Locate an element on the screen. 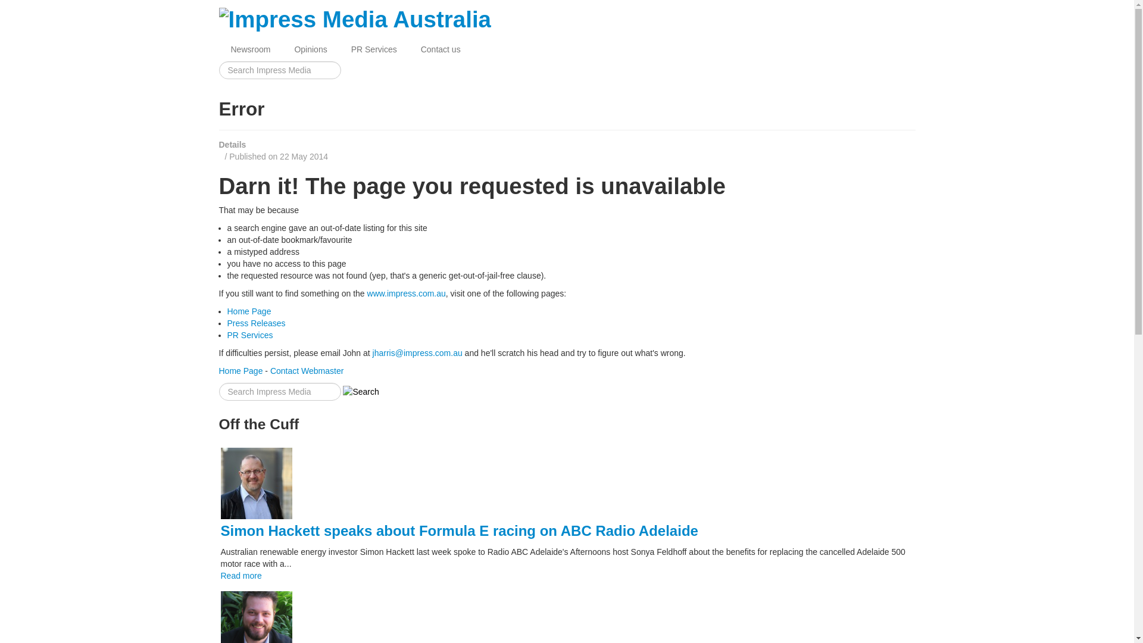 This screenshot has width=1143, height=643. jharris@impress.com.au is located at coordinates (418, 353).